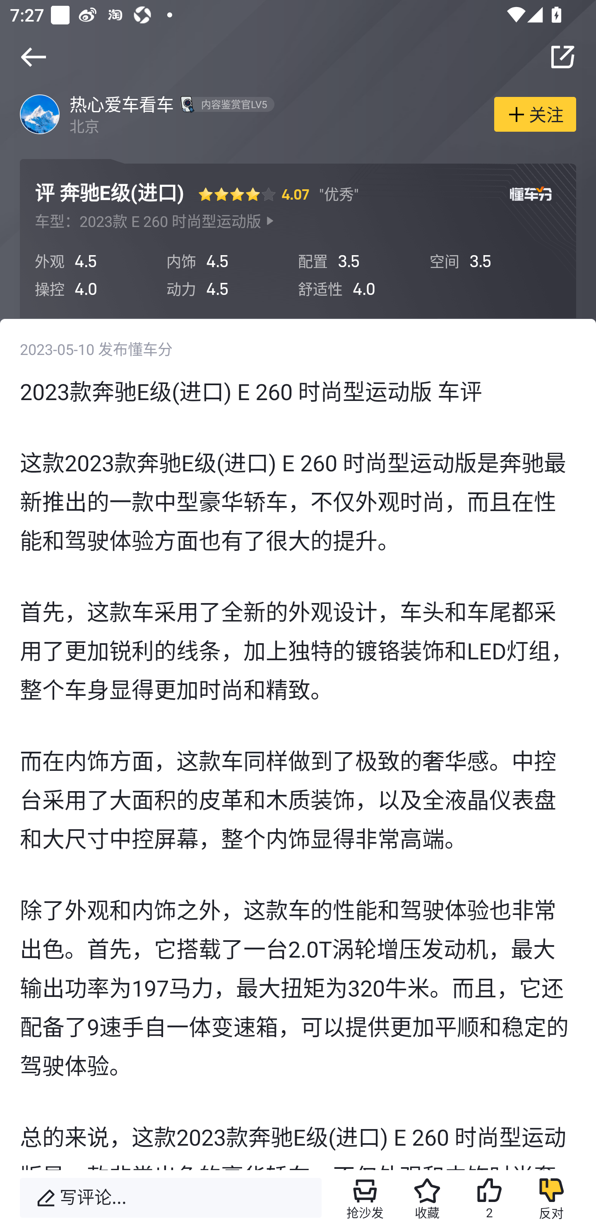 The height and width of the screenshot is (1226, 596). What do you see at coordinates (551, 1198) in the screenshot?
I see `反对` at bounding box center [551, 1198].